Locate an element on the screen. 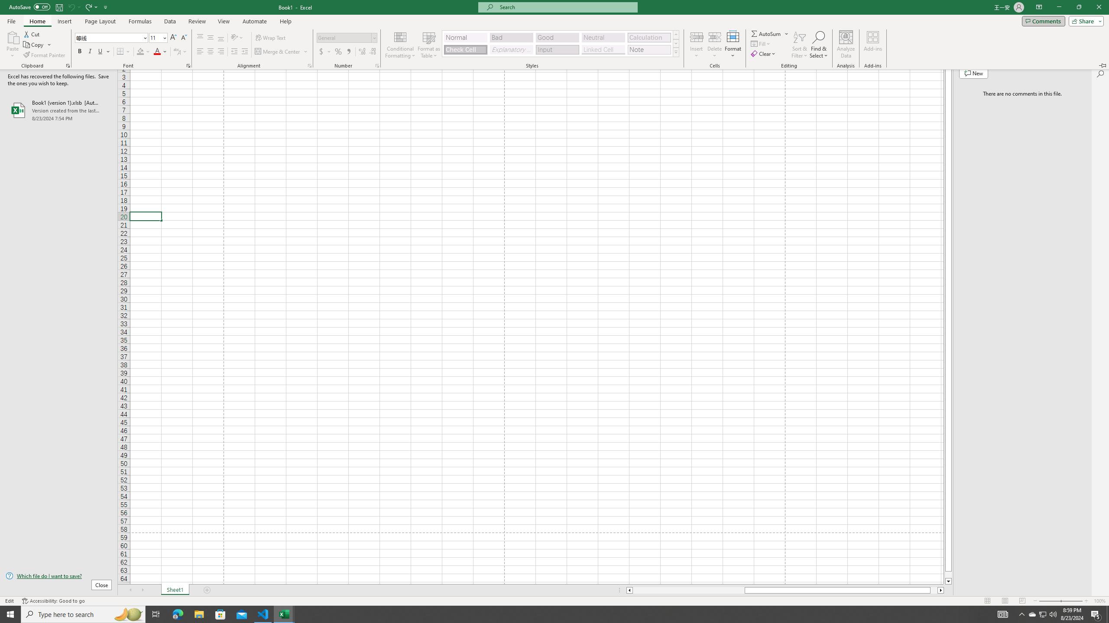 Image resolution: width=1109 pixels, height=623 pixels. Excel - 2 running windows is located at coordinates (284, 614).